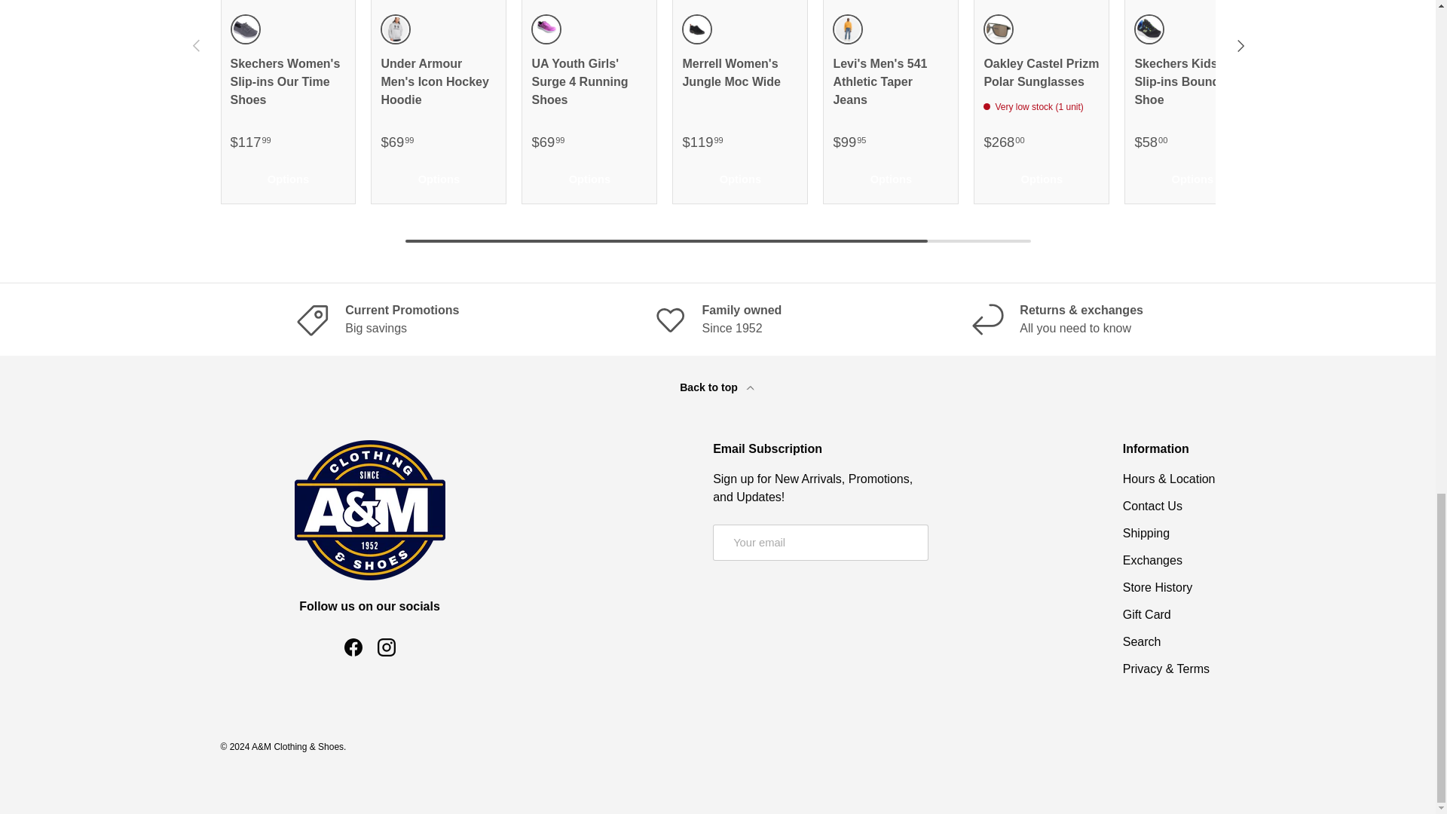  I want to click on BLACK, so click(696, 29).